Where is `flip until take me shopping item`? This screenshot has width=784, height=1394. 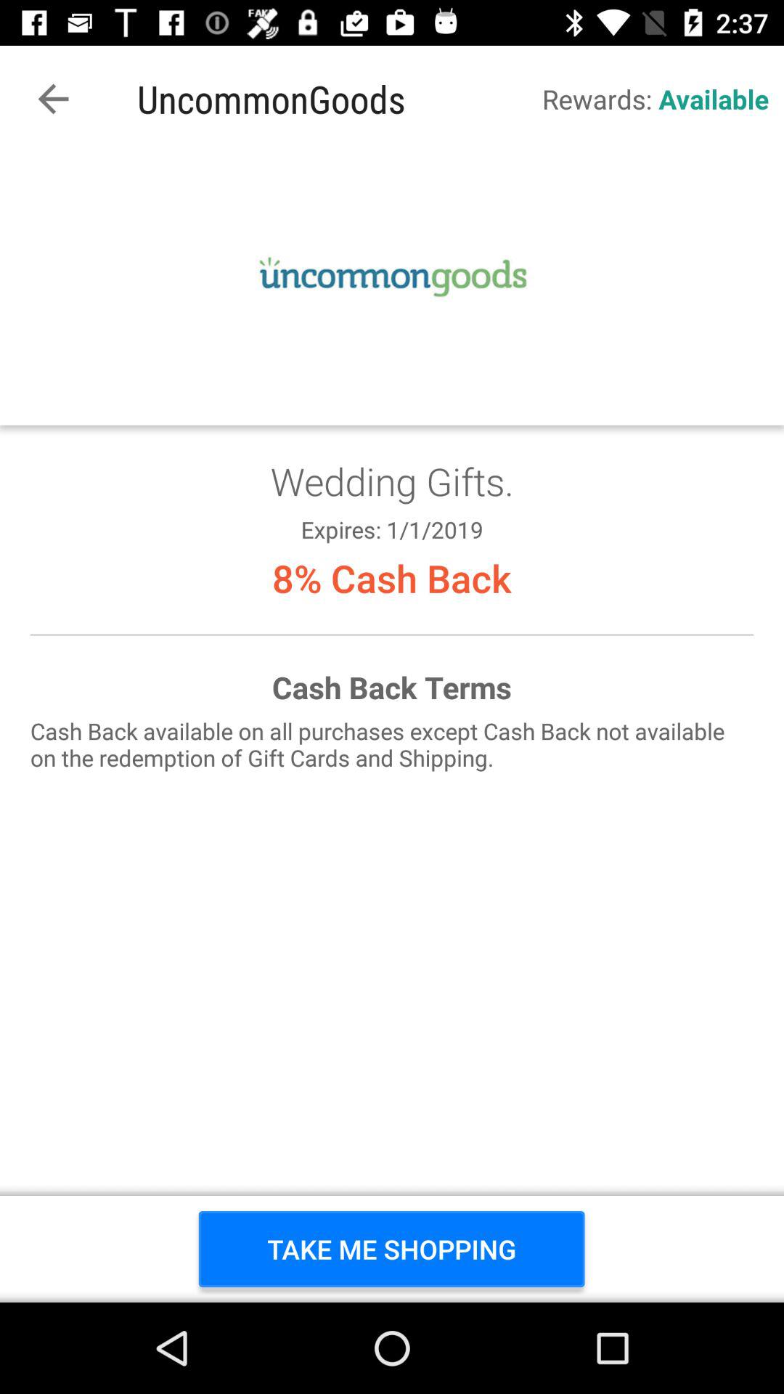
flip until take me shopping item is located at coordinates (392, 1249).